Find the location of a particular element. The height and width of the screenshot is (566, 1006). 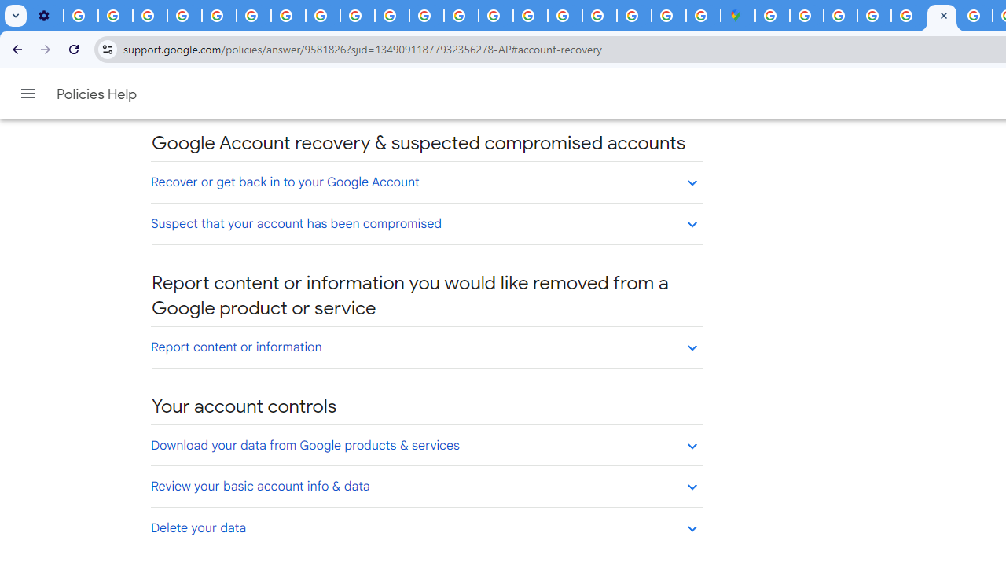

Sign in - Google Accounts is located at coordinates (806, 16).